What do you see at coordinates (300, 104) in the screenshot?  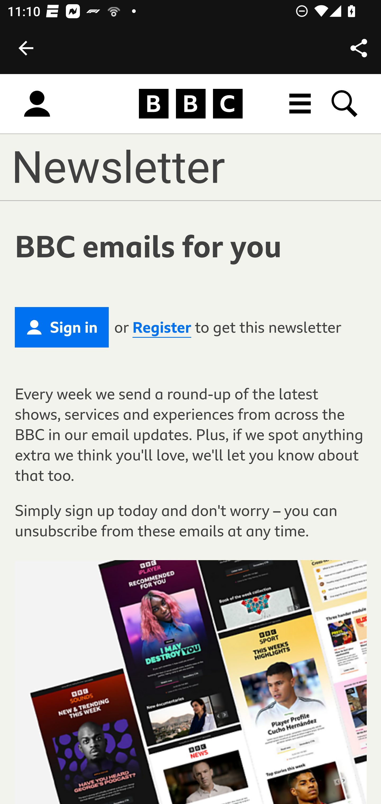 I see `All BBC destinations menu` at bounding box center [300, 104].